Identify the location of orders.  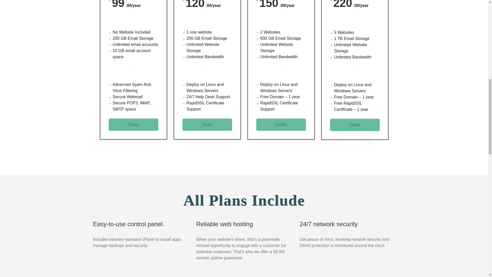
(207, 125).